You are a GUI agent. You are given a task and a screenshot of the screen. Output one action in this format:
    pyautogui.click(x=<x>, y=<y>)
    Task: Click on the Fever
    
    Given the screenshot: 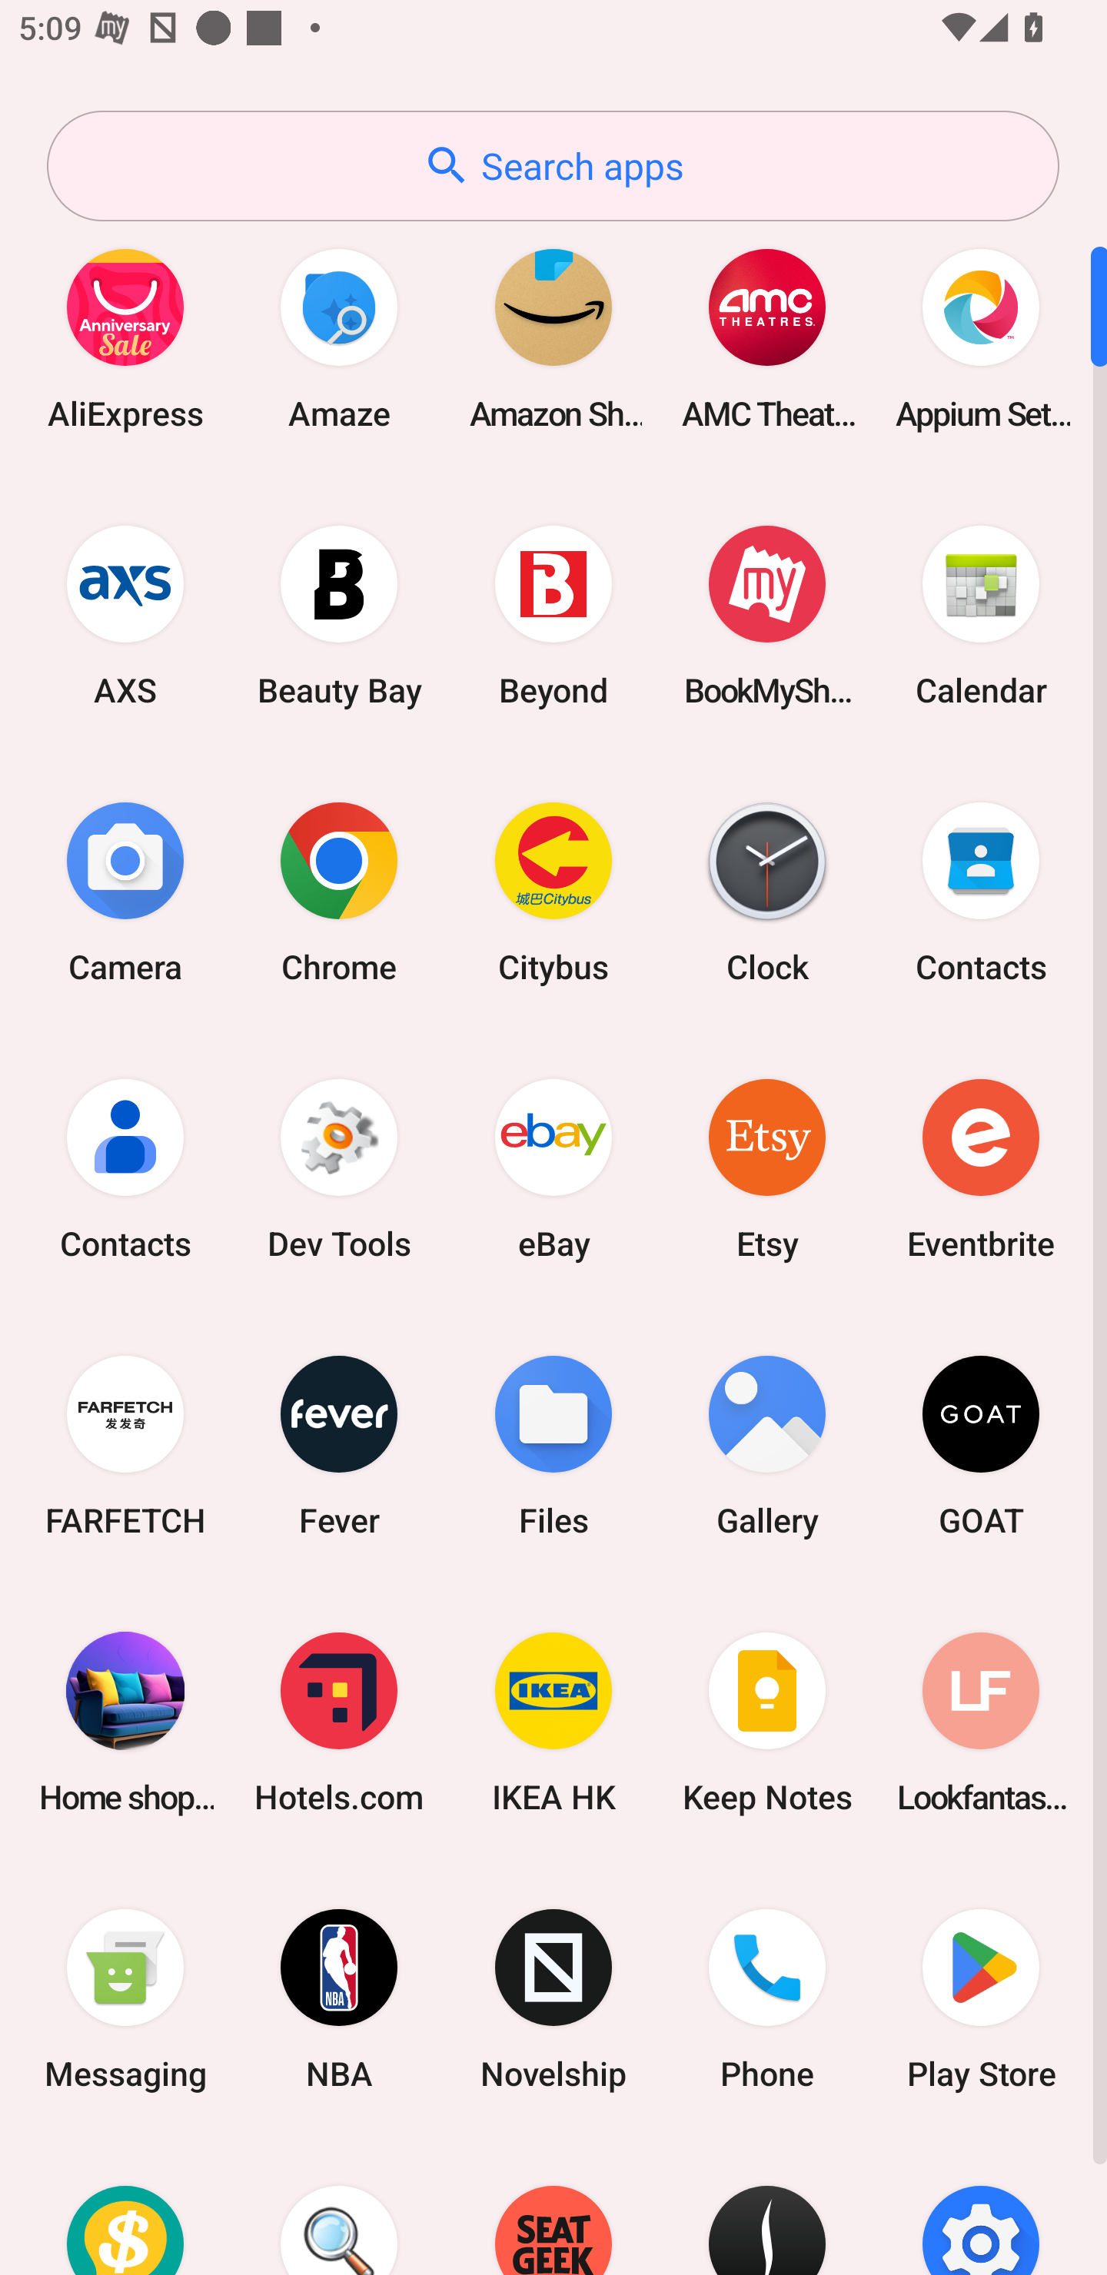 What is the action you would take?
    pyautogui.click(x=339, y=1445)
    